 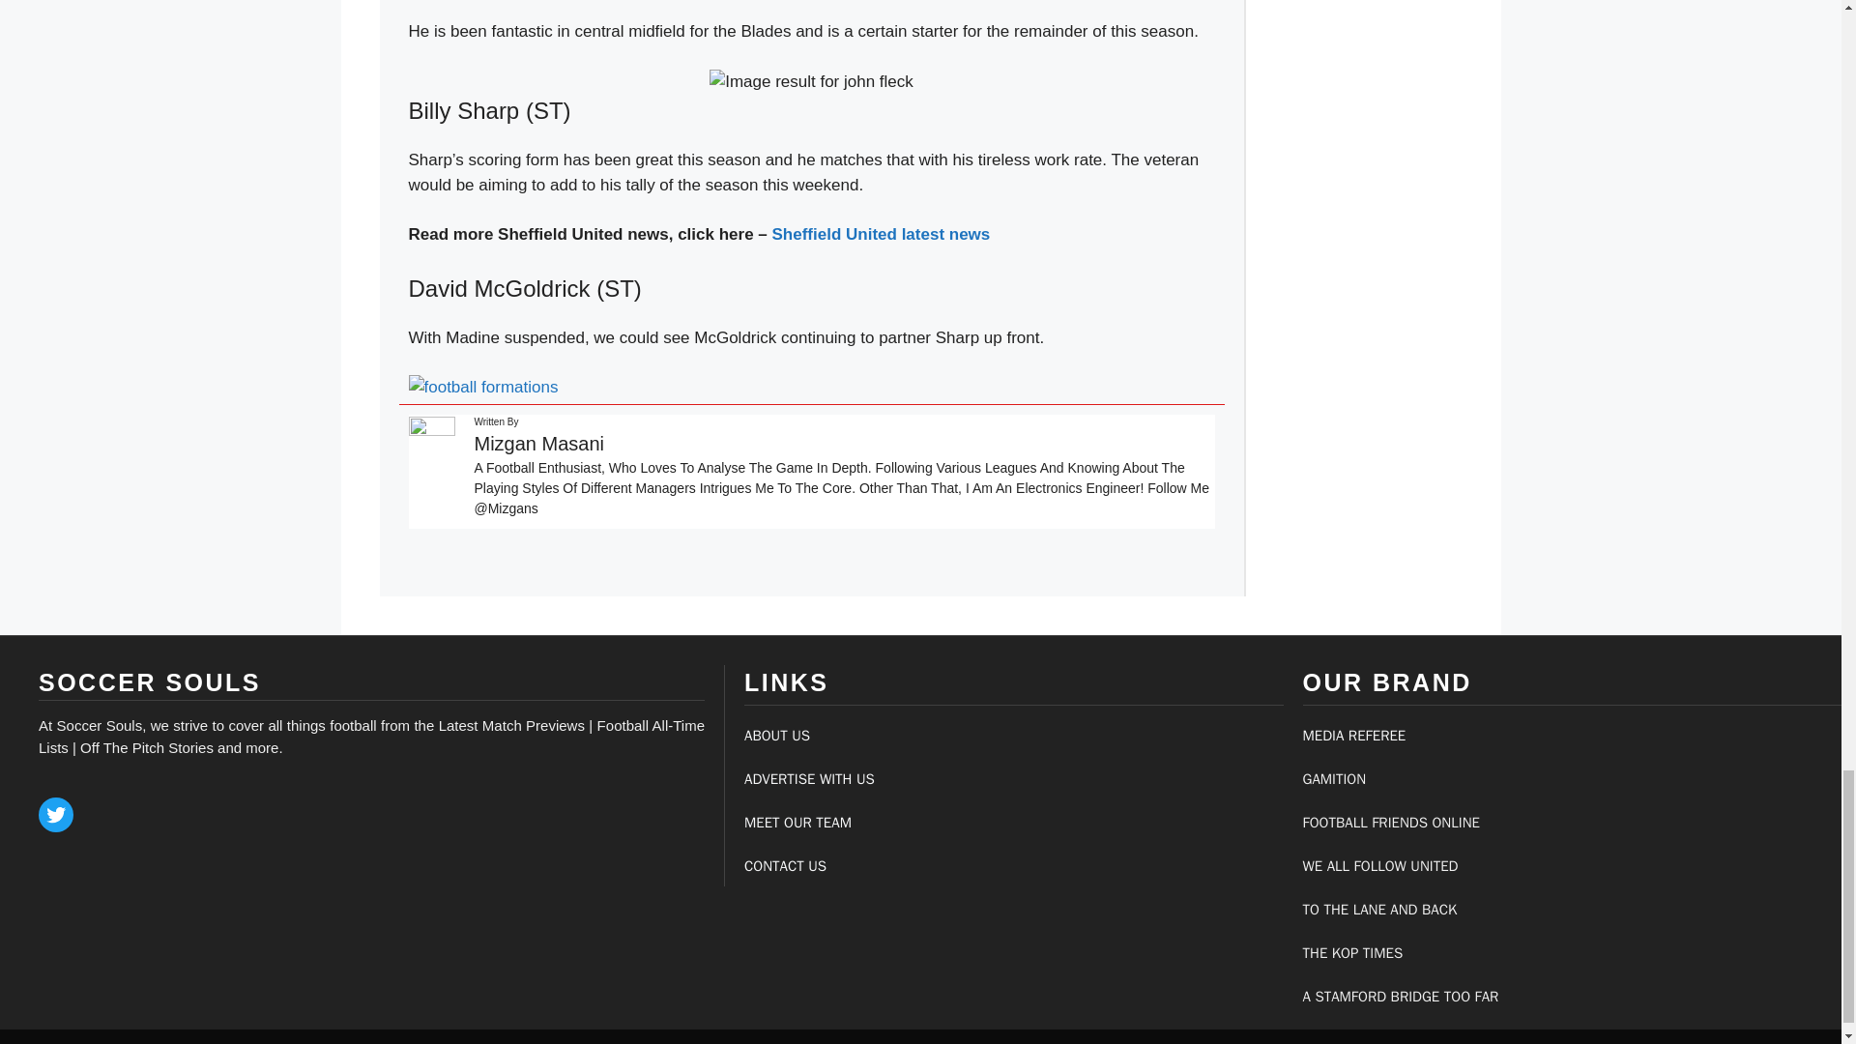 What do you see at coordinates (1352, 953) in the screenshot?
I see `THE KOP TIMES` at bounding box center [1352, 953].